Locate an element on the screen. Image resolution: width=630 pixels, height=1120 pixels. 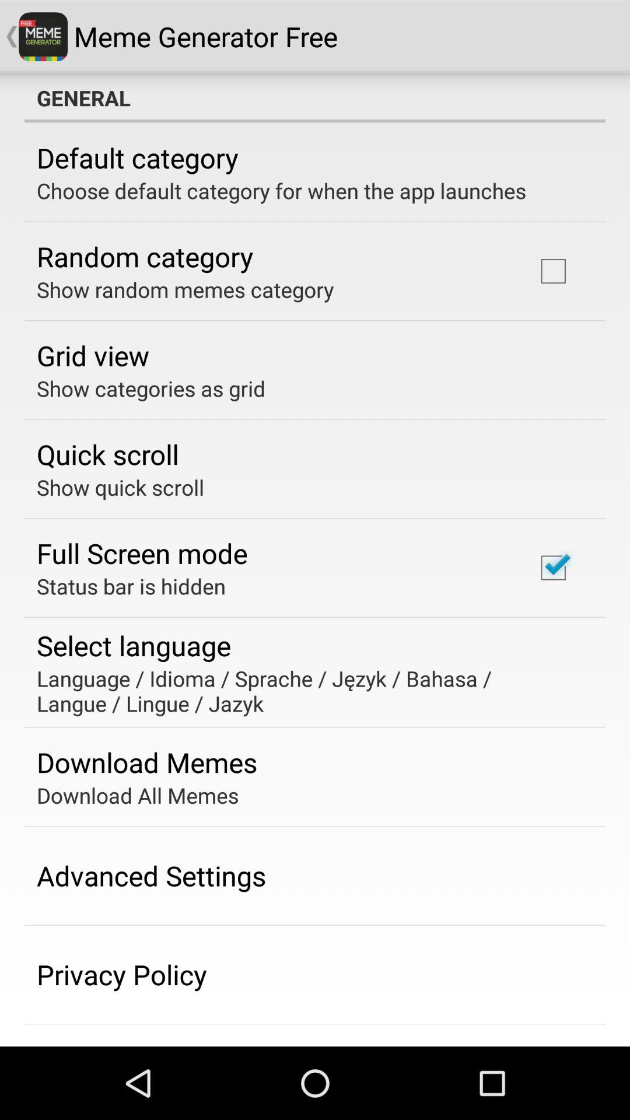
launch the show random memes item is located at coordinates (185, 289).